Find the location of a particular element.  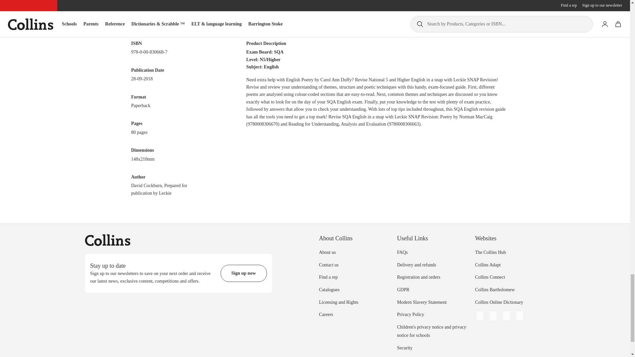

Licensing and Rights is located at coordinates (338, 302).